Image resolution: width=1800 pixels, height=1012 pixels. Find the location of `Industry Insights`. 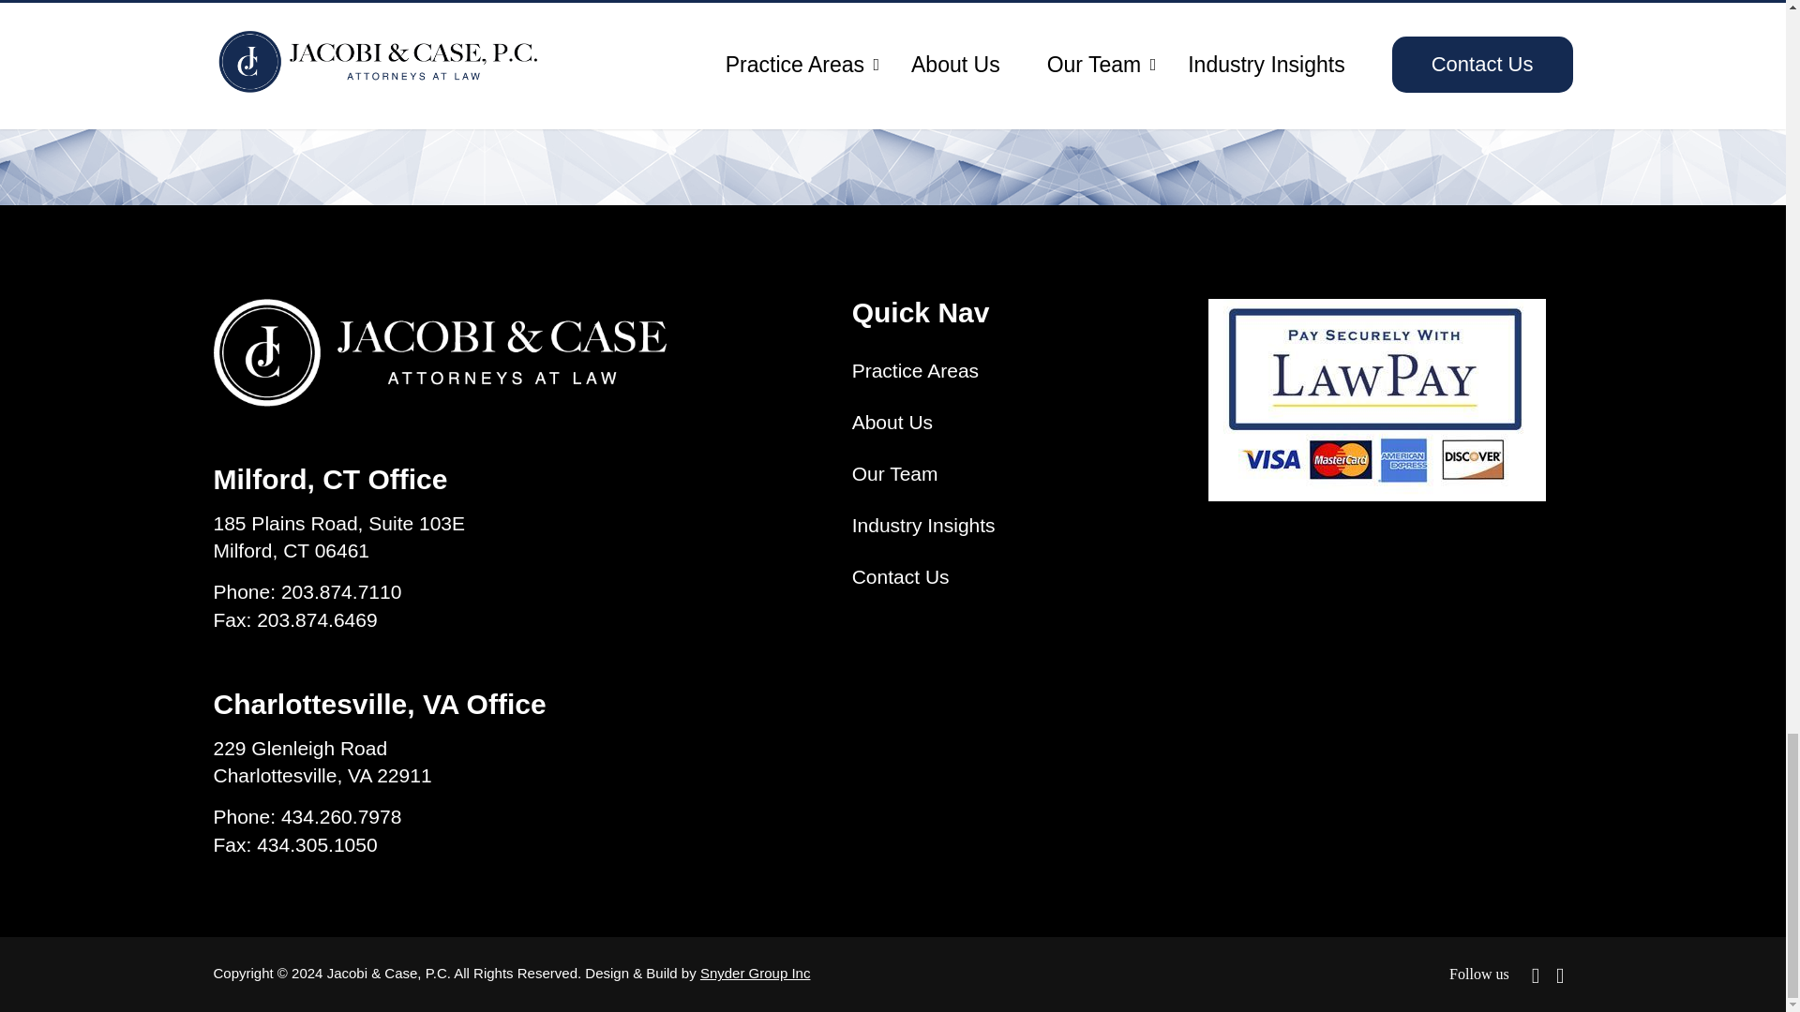

Industry Insights is located at coordinates (922, 525).